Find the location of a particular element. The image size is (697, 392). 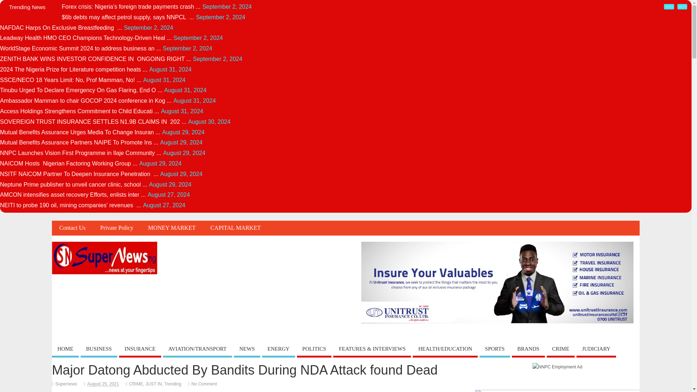

Posts by Supernews is located at coordinates (66, 384).